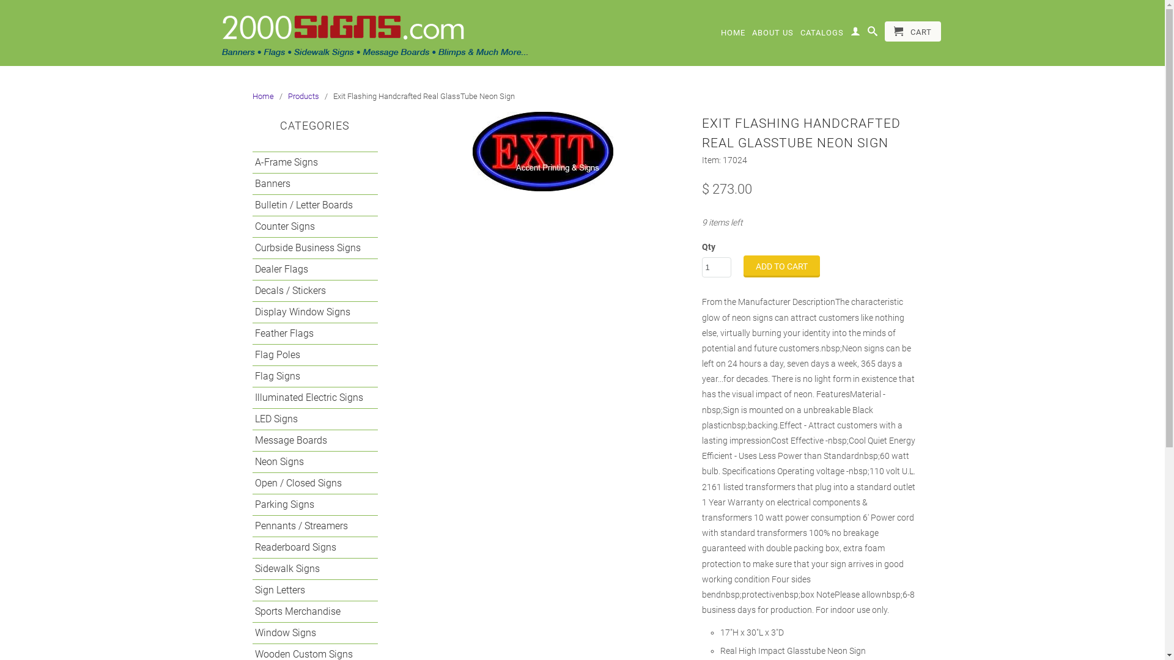 The height and width of the screenshot is (660, 1174). I want to click on Bulletin / Letter Boards, so click(309, 205).